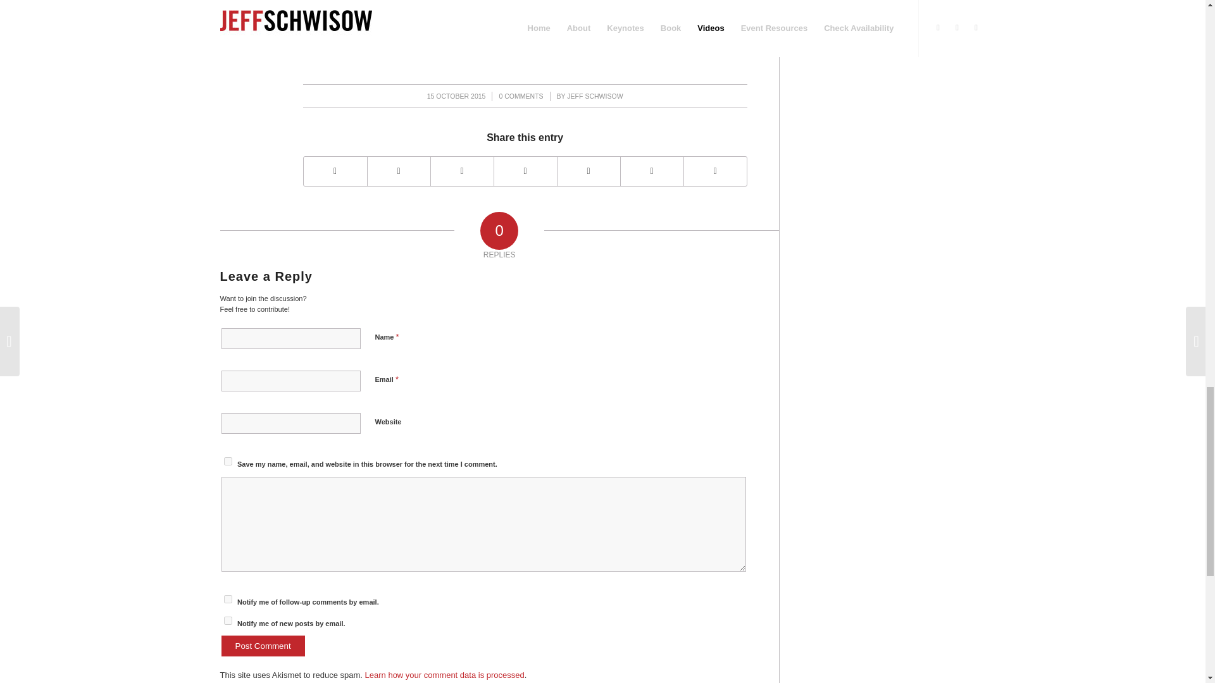 This screenshot has height=683, width=1215. What do you see at coordinates (313, 37) in the screenshot?
I see `Click to share on LinkedIn` at bounding box center [313, 37].